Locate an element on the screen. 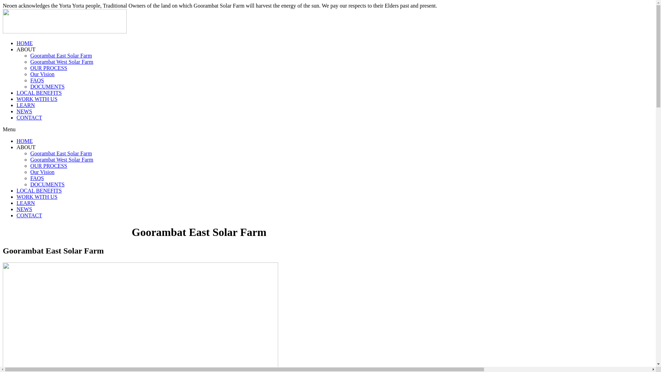  OUR PROCESS is located at coordinates (49, 68).